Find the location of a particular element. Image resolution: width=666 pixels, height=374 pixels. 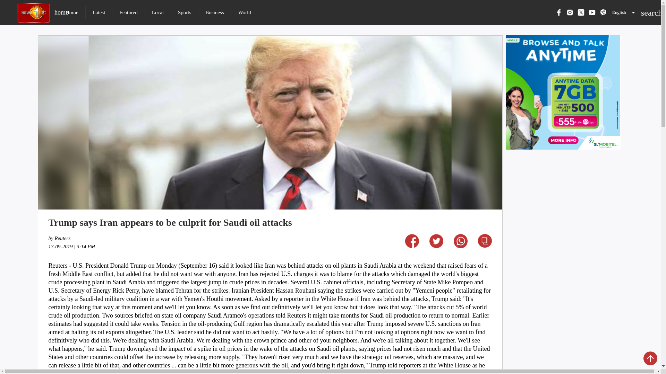

search is located at coordinates (157, 12).